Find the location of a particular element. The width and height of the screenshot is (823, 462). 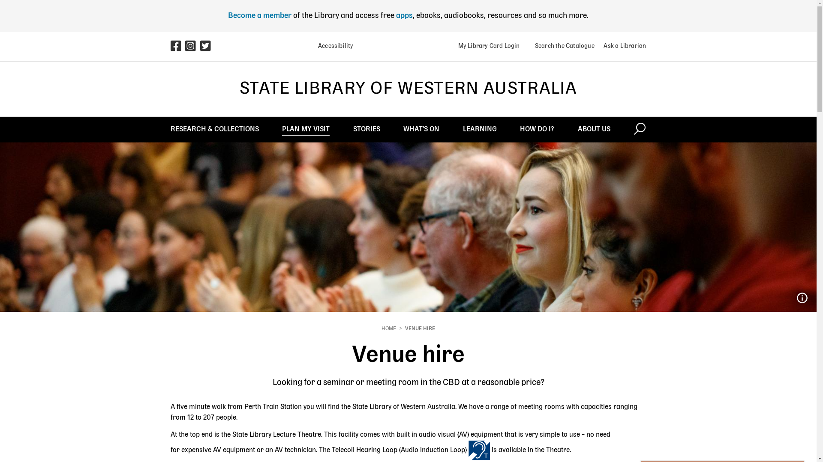

Ask a Librarian is located at coordinates (622, 46).